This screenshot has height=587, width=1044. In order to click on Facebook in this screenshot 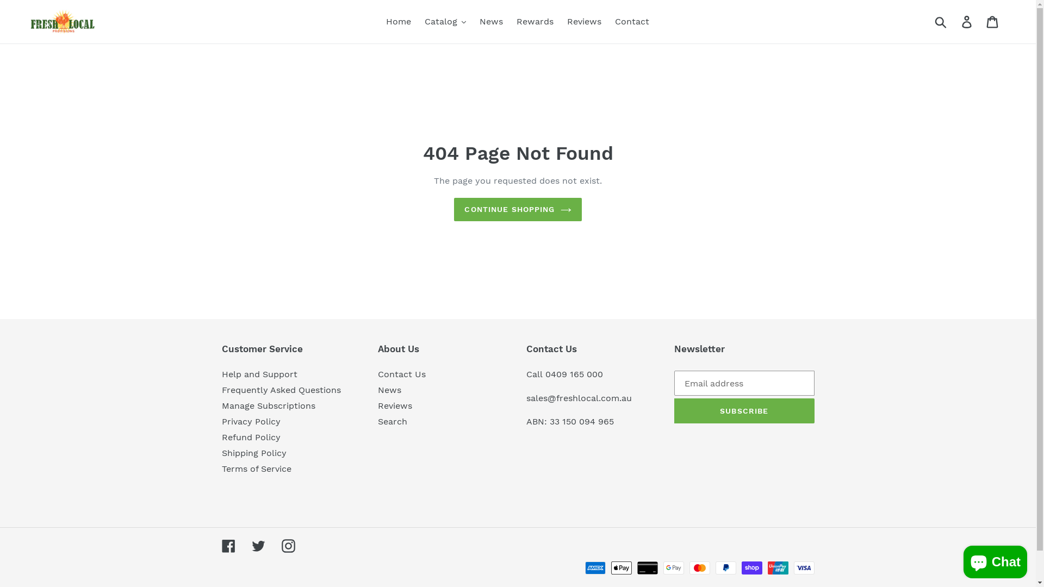, I will do `click(228, 546)`.